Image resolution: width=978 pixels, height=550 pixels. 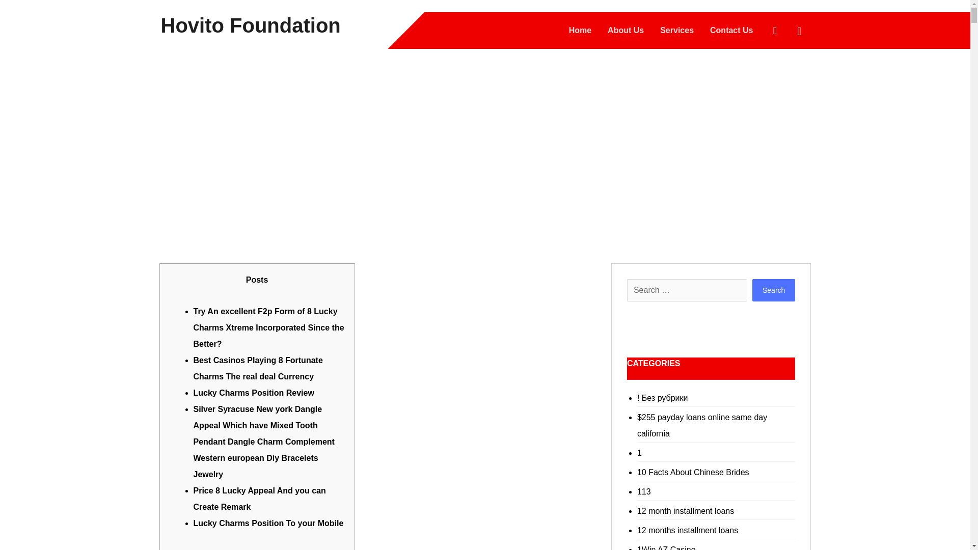 I want to click on About Us, so click(x=626, y=31).